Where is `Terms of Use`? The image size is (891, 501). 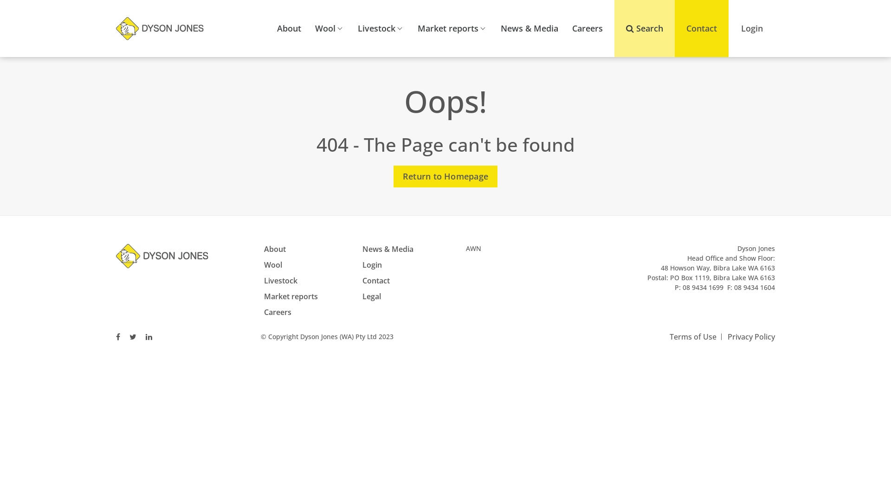 Terms of Use is located at coordinates (693, 337).